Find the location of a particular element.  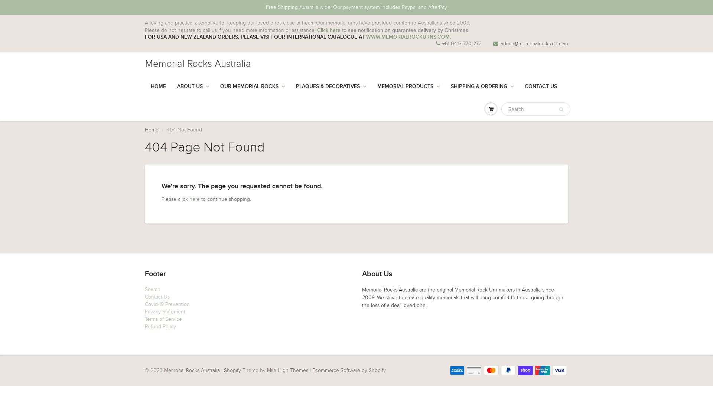

here is located at coordinates (195, 199).